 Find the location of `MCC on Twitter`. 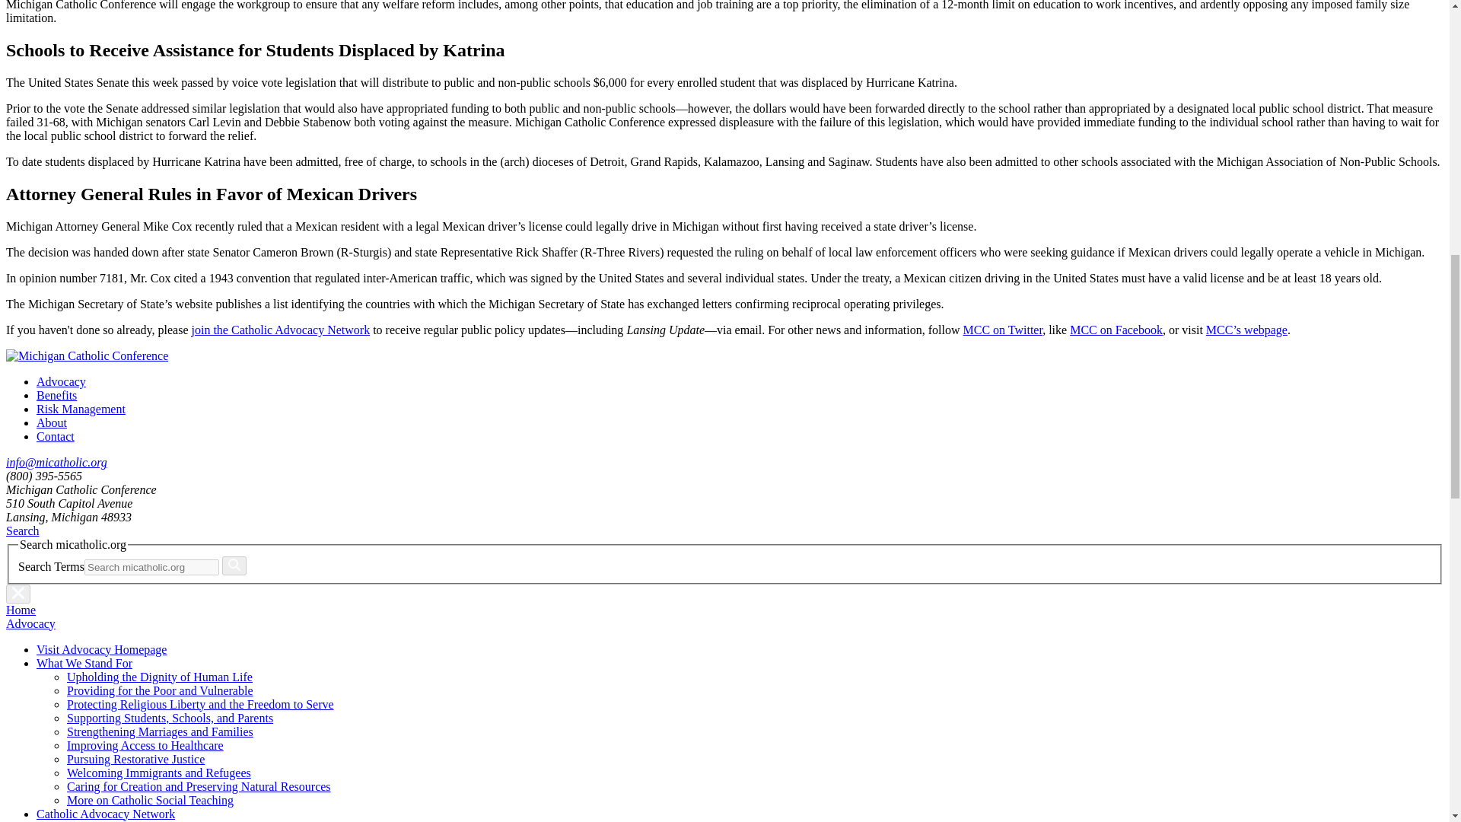

MCC on Twitter is located at coordinates (1003, 330).